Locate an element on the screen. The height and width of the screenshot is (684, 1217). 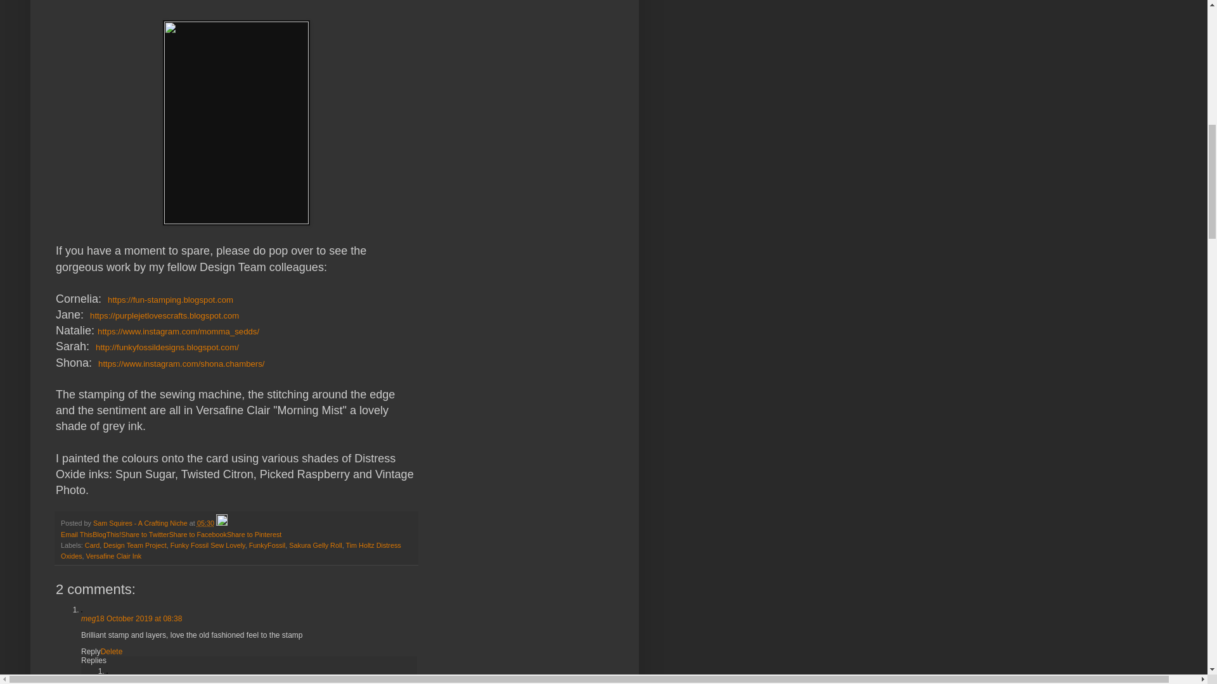
Share to Pinterest is located at coordinates (254, 535).